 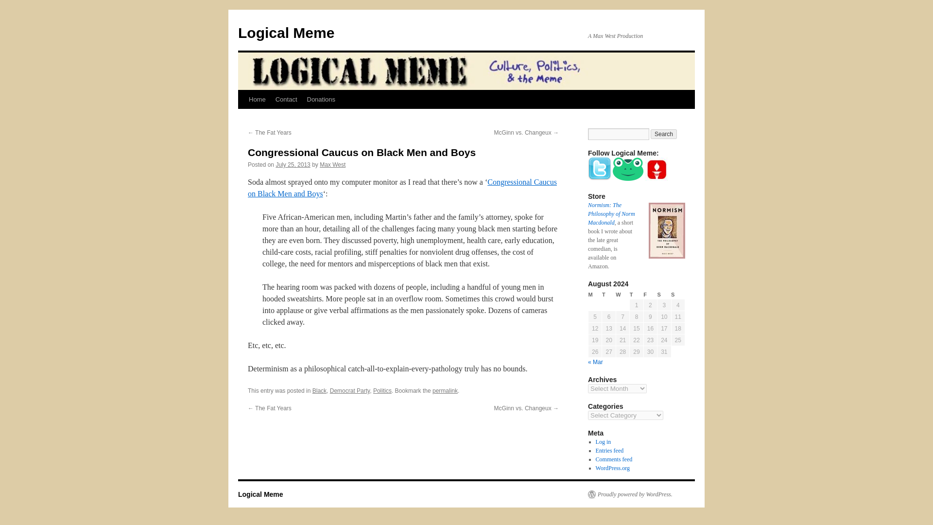 What do you see at coordinates (293, 164) in the screenshot?
I see `9:33 pm` at bounding box center [293, 164].